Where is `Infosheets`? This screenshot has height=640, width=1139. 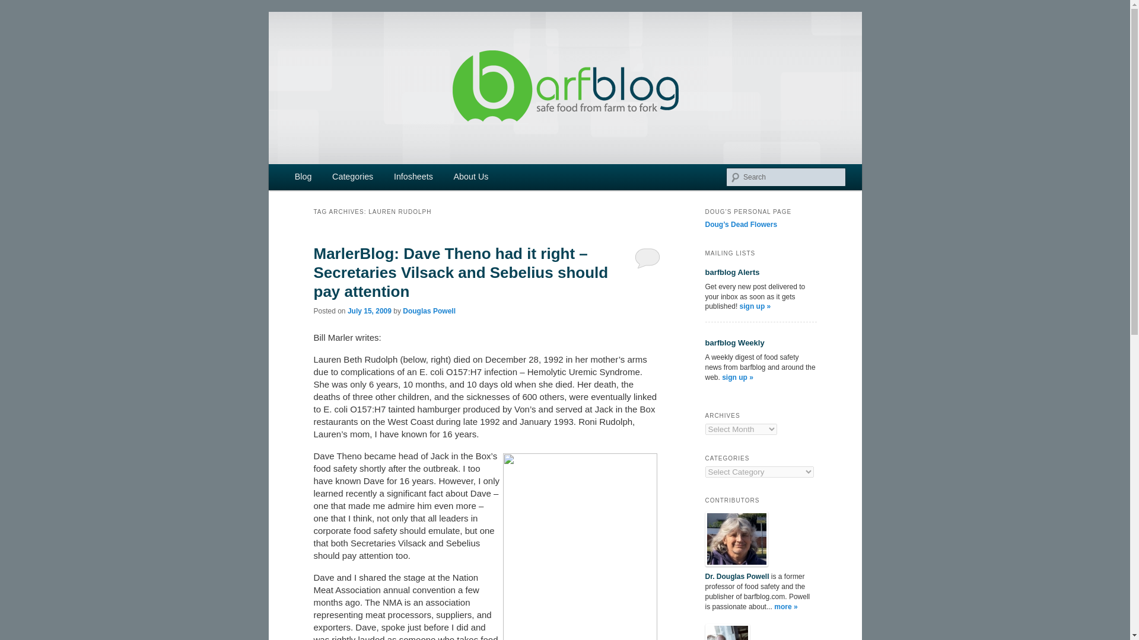 Infosheets is located at coordinates (414, 177).